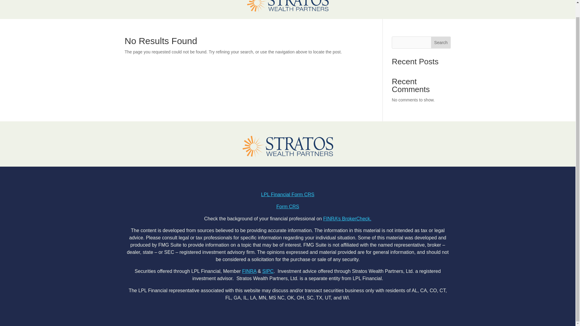 The height and width of the screenshot is (326, 580). Describe the element at coordinates (288, 6) in the screenshot. I see `stratos` at that location.